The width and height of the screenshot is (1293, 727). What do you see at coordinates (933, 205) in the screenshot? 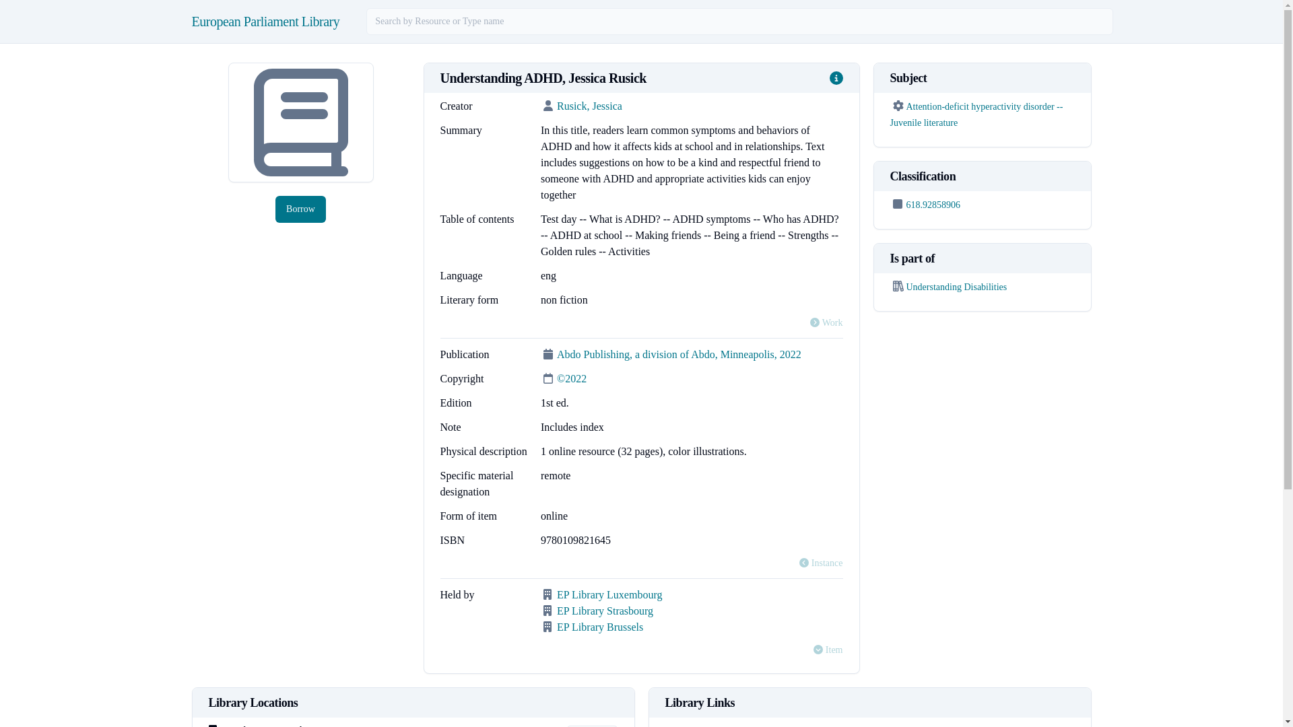
I see `618.92858906` at bounding box center [933, 205].